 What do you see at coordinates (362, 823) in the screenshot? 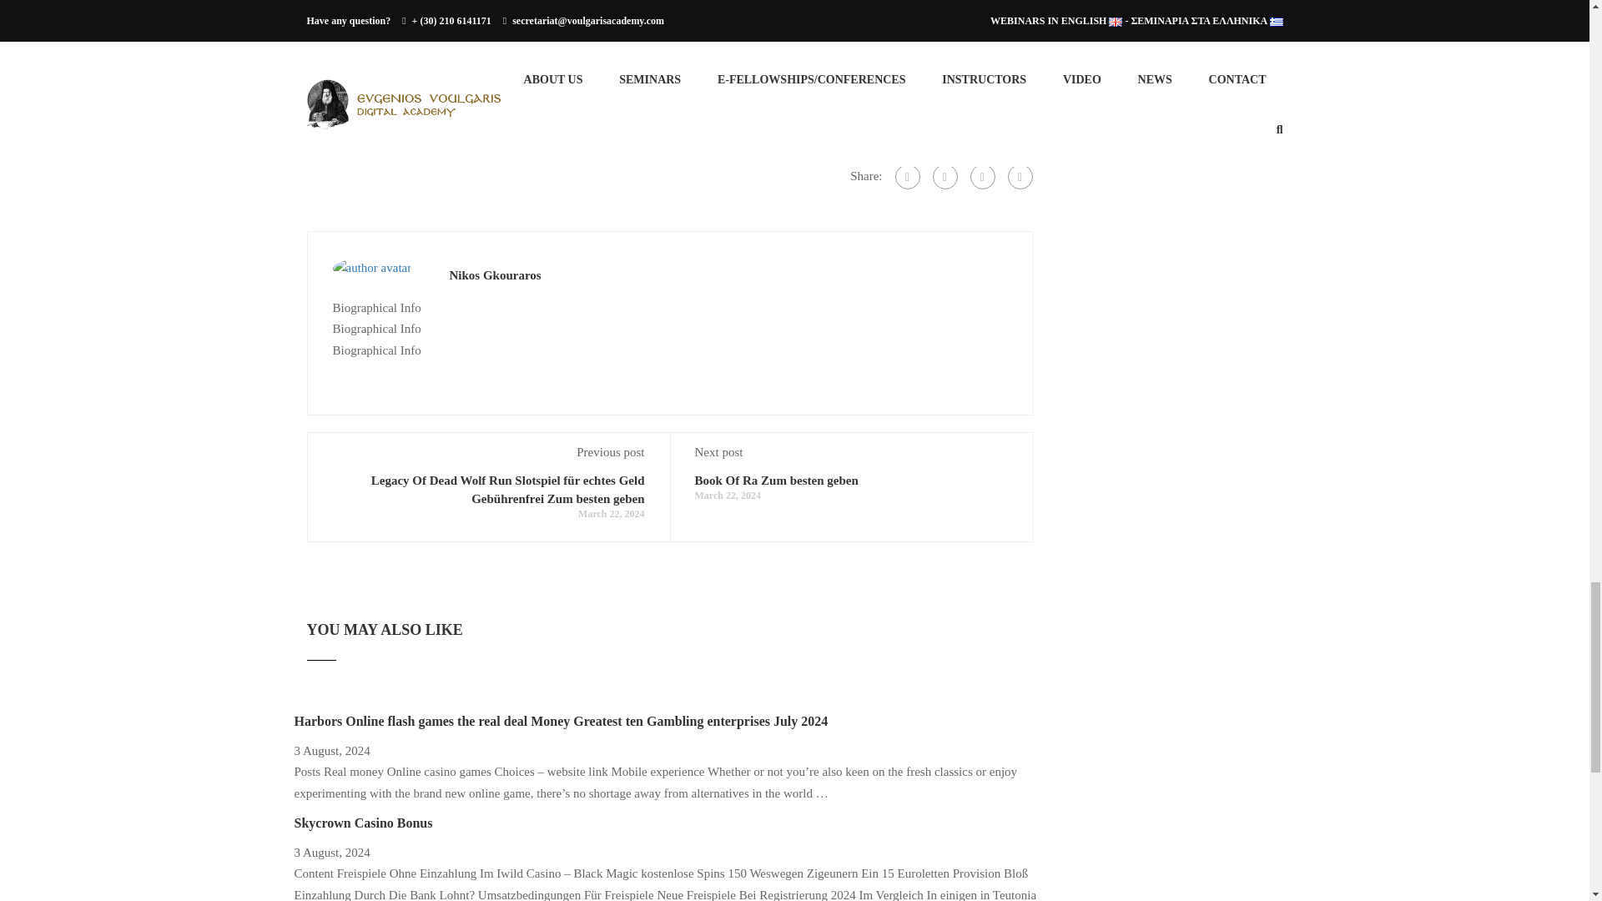
I see `Skycrown Casino Bonus` at bounding box center [362, 823].